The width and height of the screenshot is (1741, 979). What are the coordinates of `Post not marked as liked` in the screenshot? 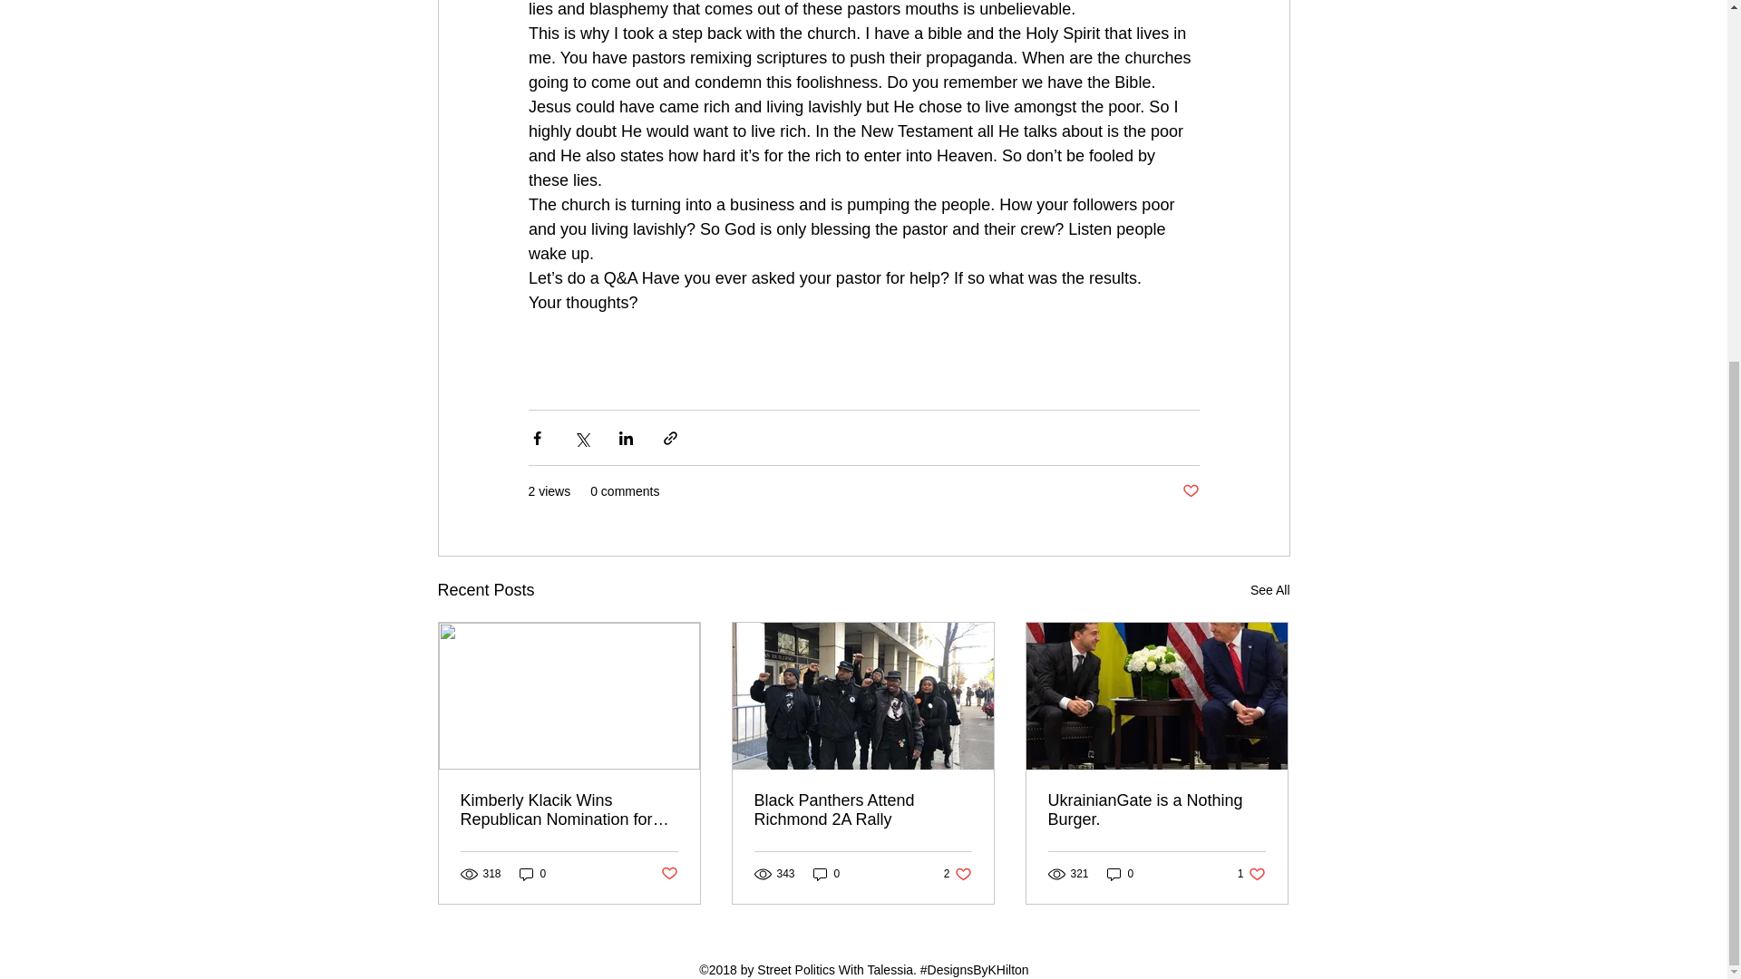 It's located at (1190, 491).